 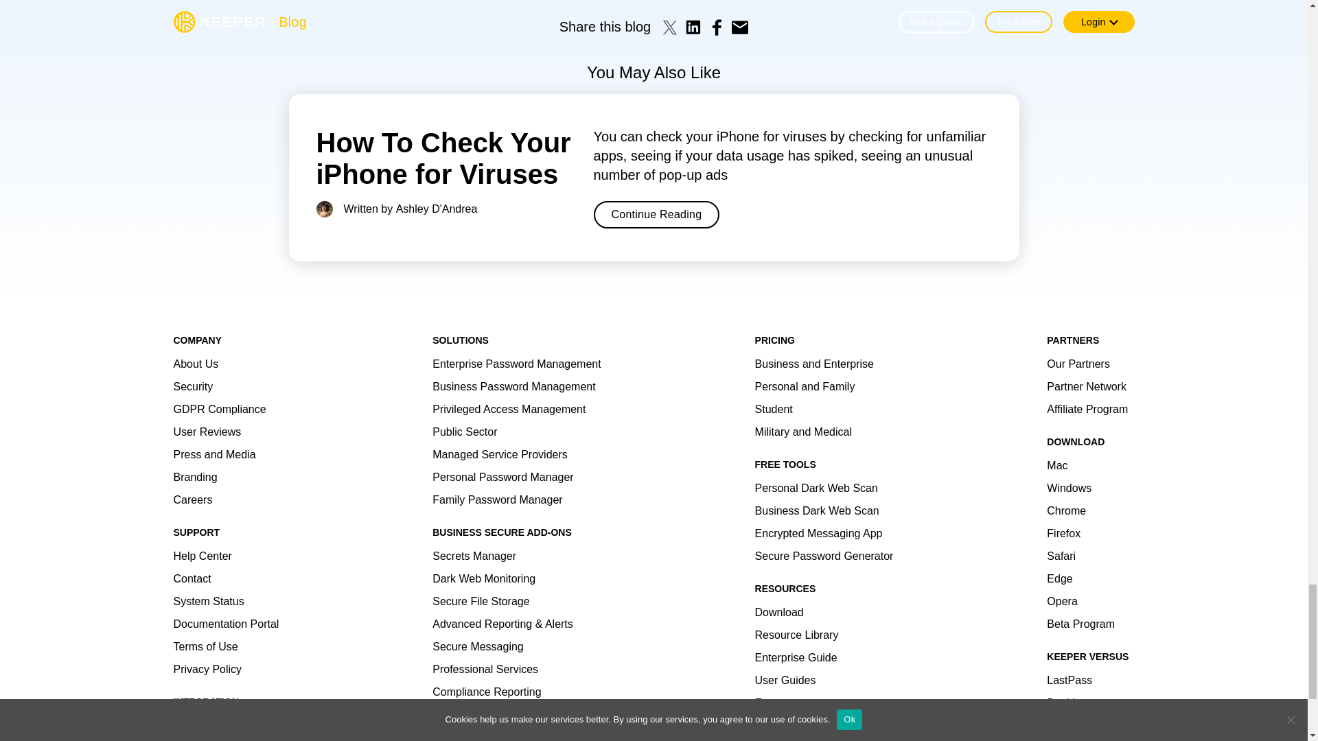 I want to click on GDPR Compliance, so click(x=219, y=409).